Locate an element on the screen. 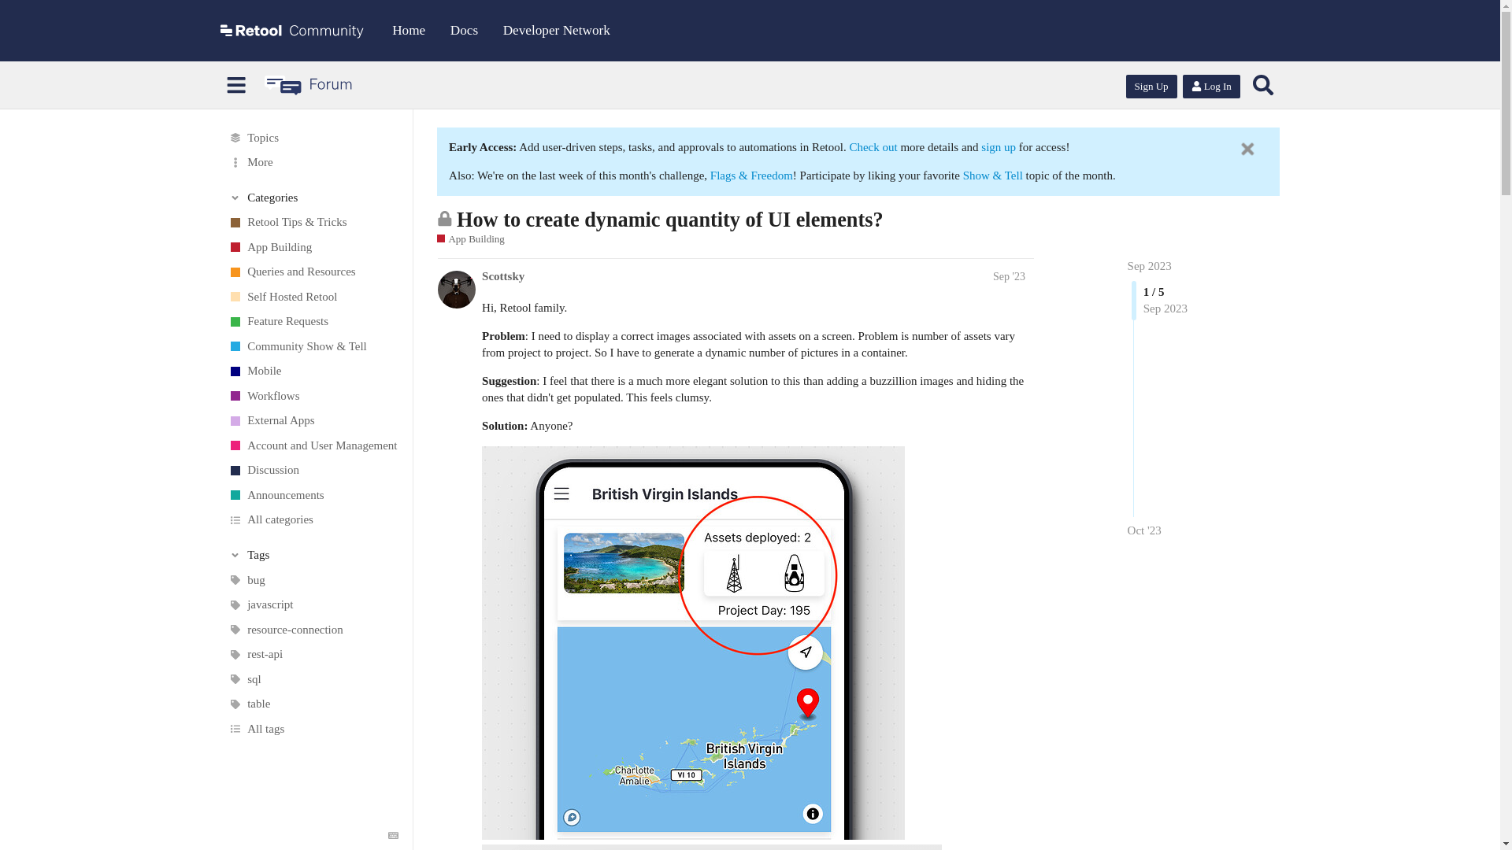 The image size is (1512, 850). Categories is located at coordinates (313, 197).